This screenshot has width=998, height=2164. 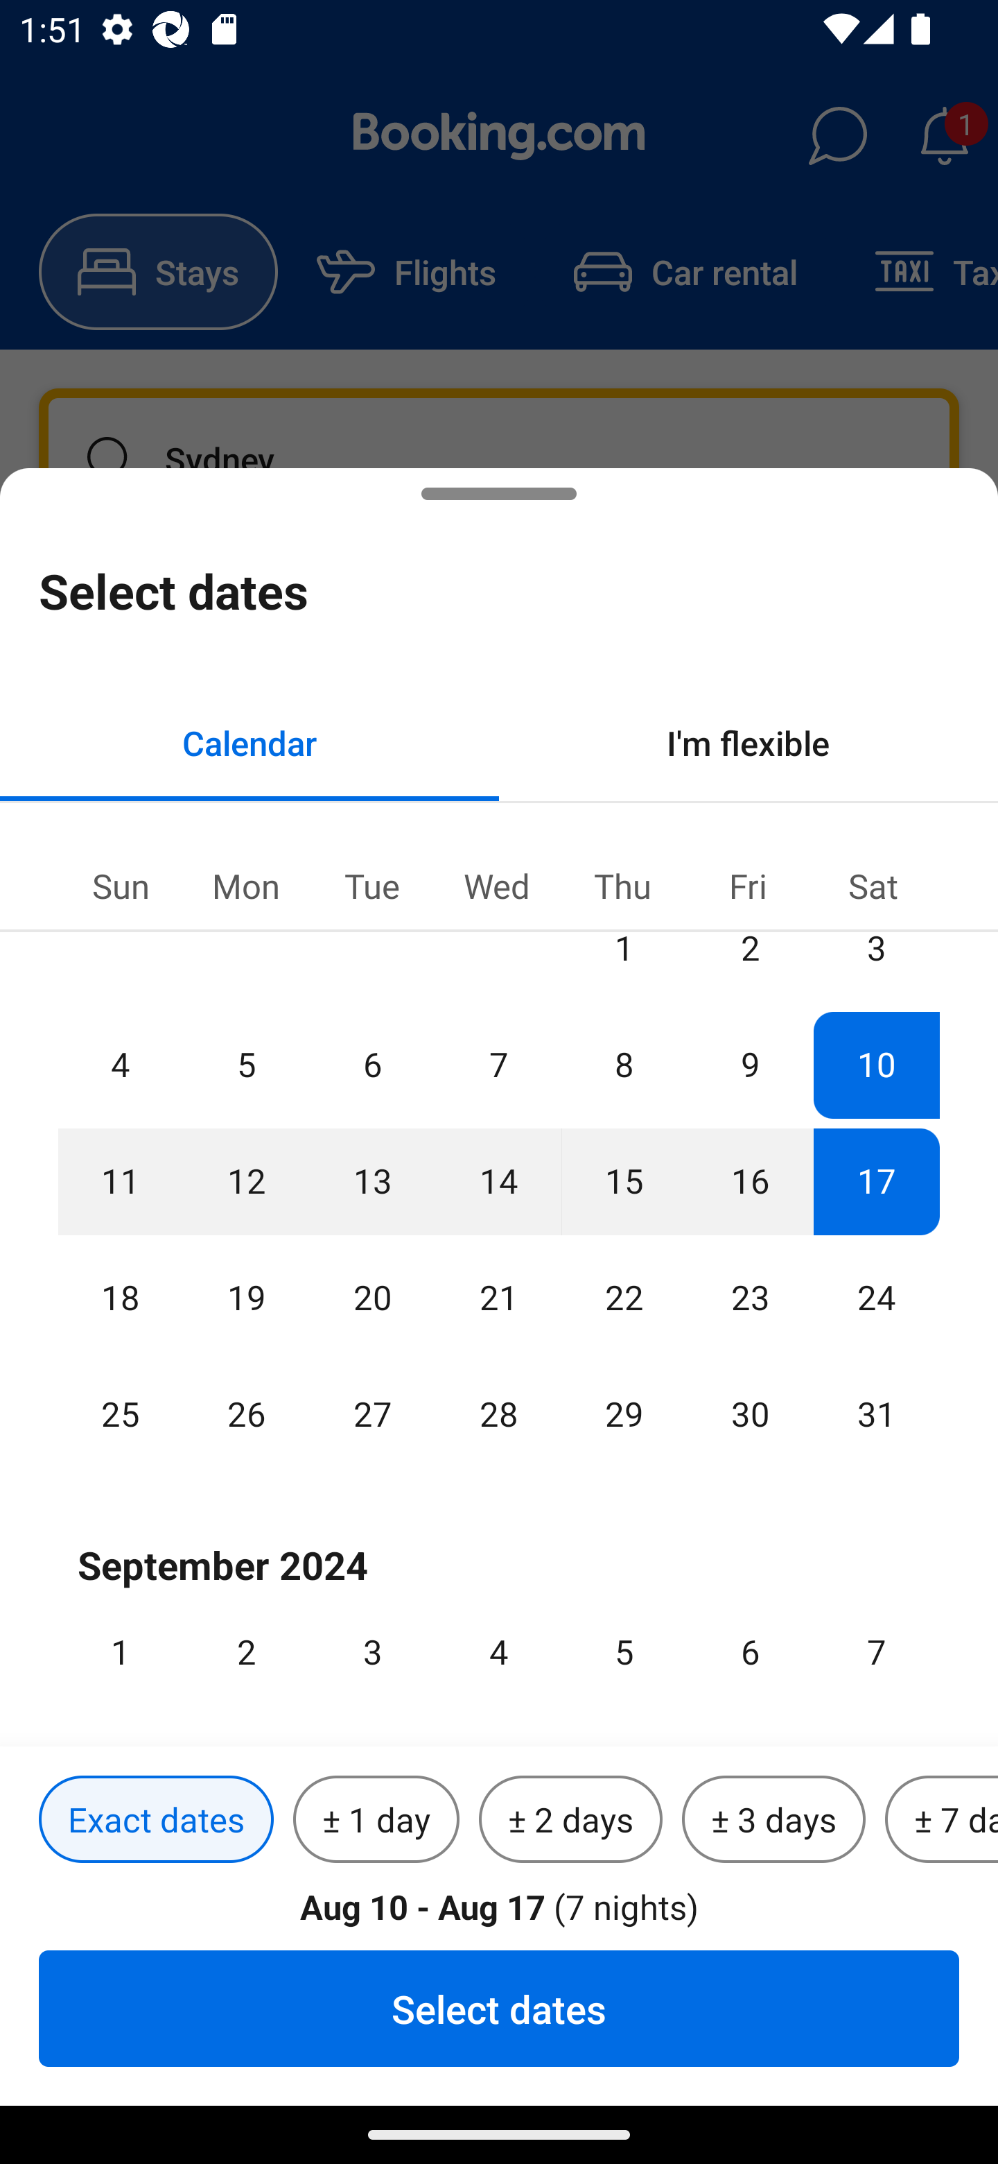 I want to click on ± 3 days, so click(x=773, y=1820).